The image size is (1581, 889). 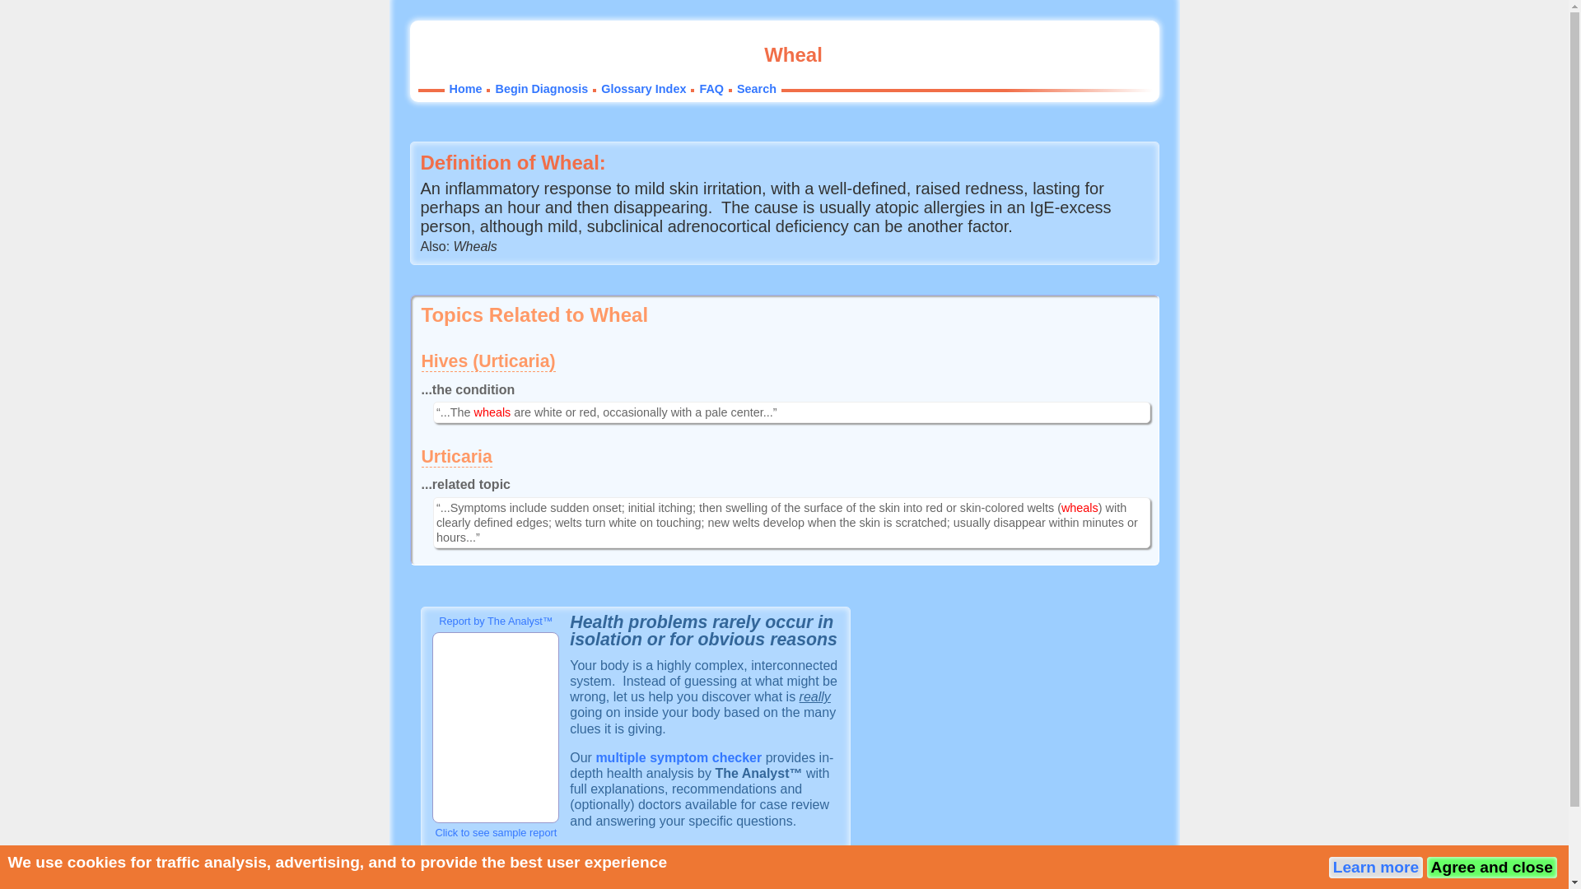 I want to click on Urticaria, so click(x=456, y=458).